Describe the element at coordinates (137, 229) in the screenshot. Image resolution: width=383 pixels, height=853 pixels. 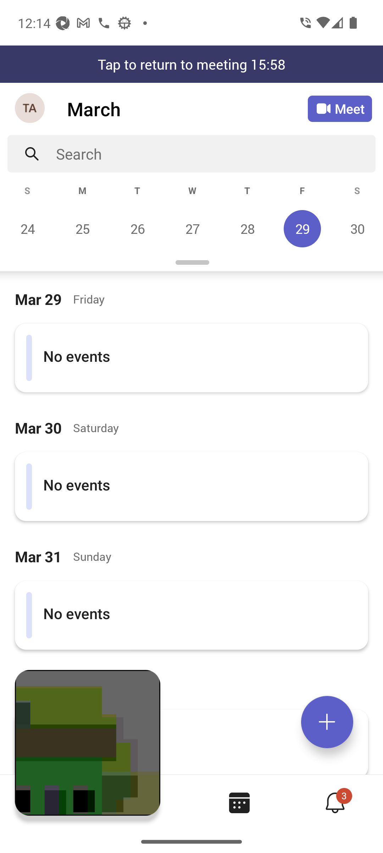
I see `Tuesday, March 26 26` at that location.